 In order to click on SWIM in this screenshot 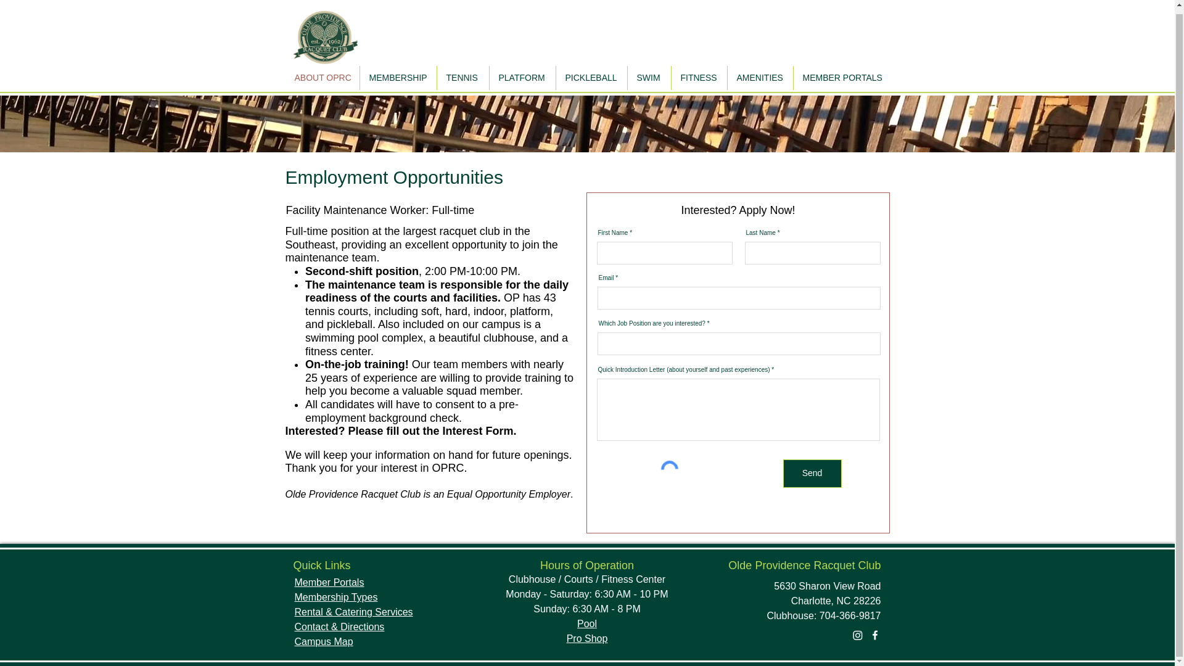, I will do `click(649, 73)`.